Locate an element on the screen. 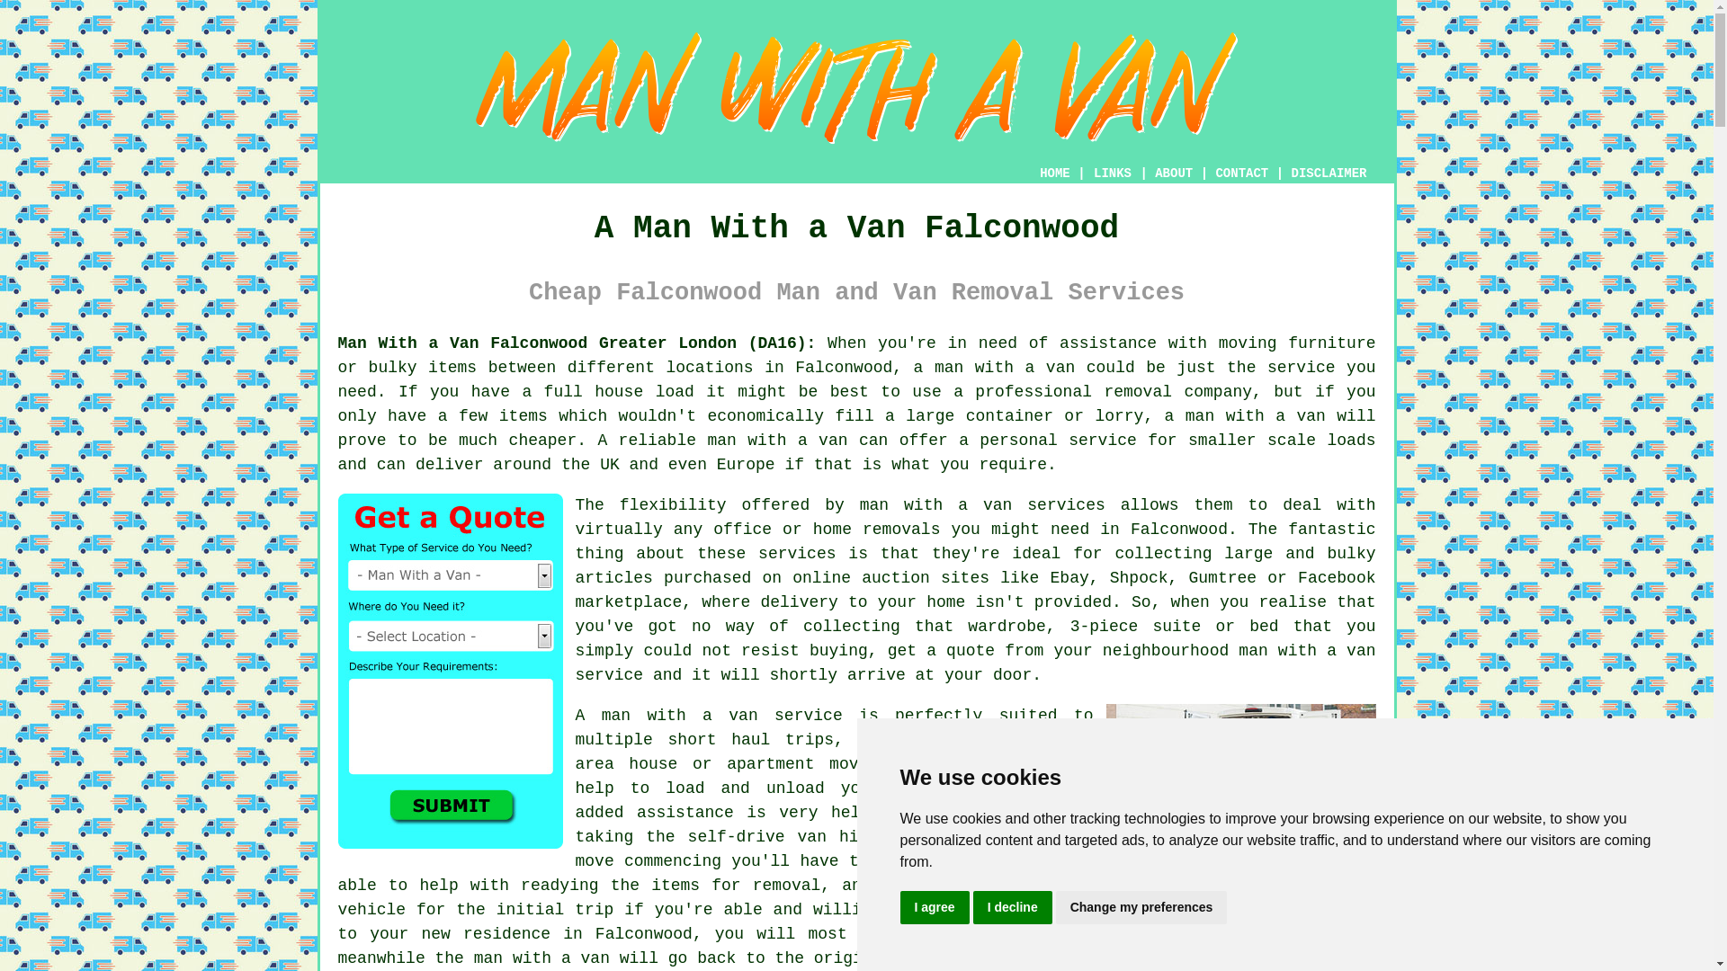 This screenshot has width=1727, height=971. I agree is located at coordinates (934, 908).